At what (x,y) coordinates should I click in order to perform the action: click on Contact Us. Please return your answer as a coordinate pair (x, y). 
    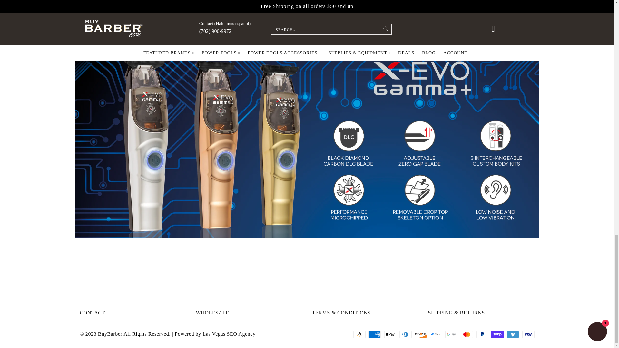
    Looking at the image, I should click on (92, 313).